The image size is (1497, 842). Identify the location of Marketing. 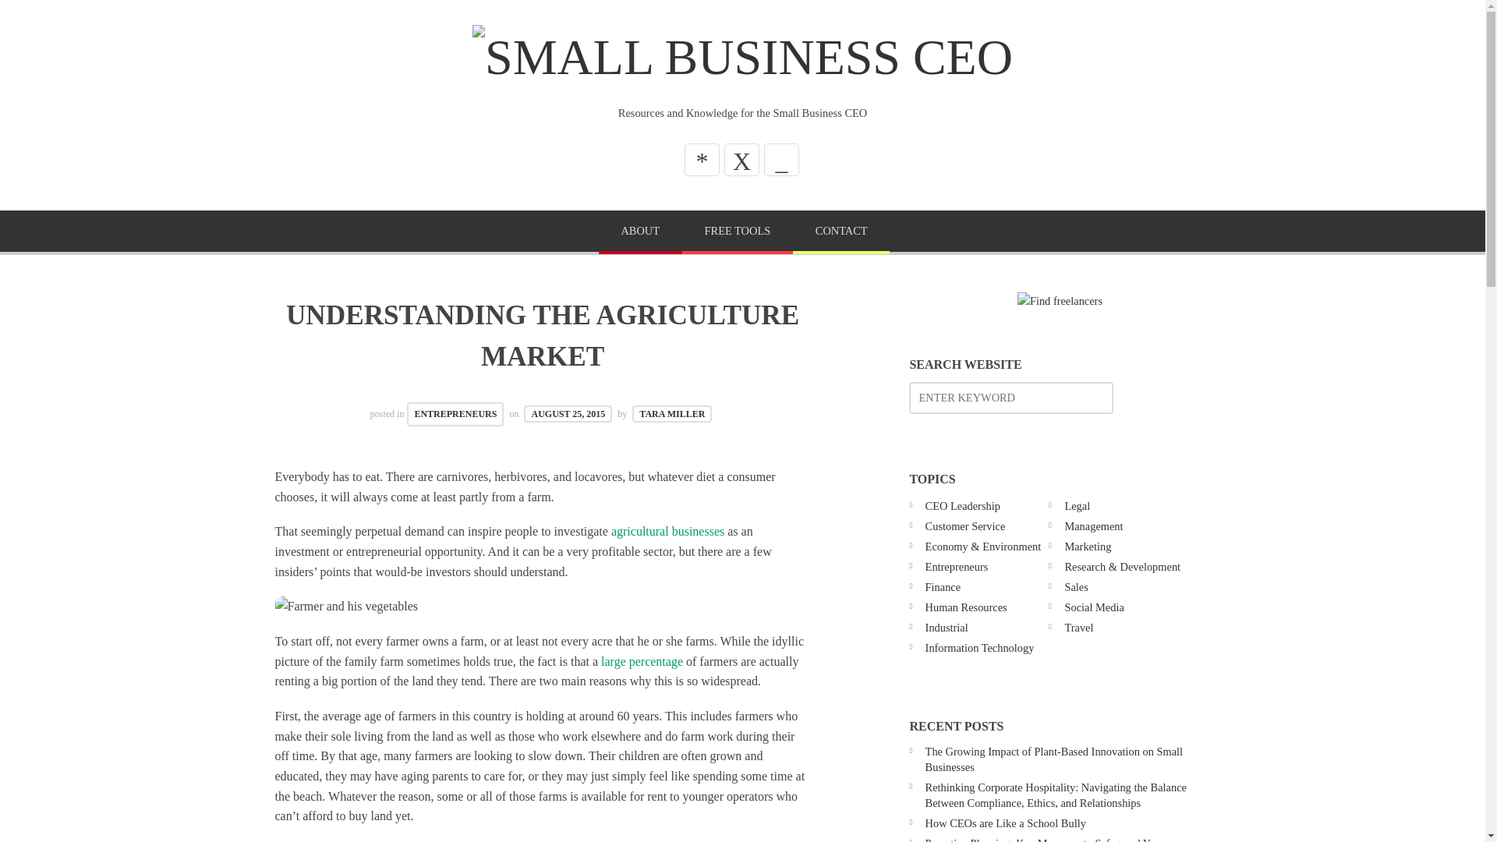
(1087, 546).